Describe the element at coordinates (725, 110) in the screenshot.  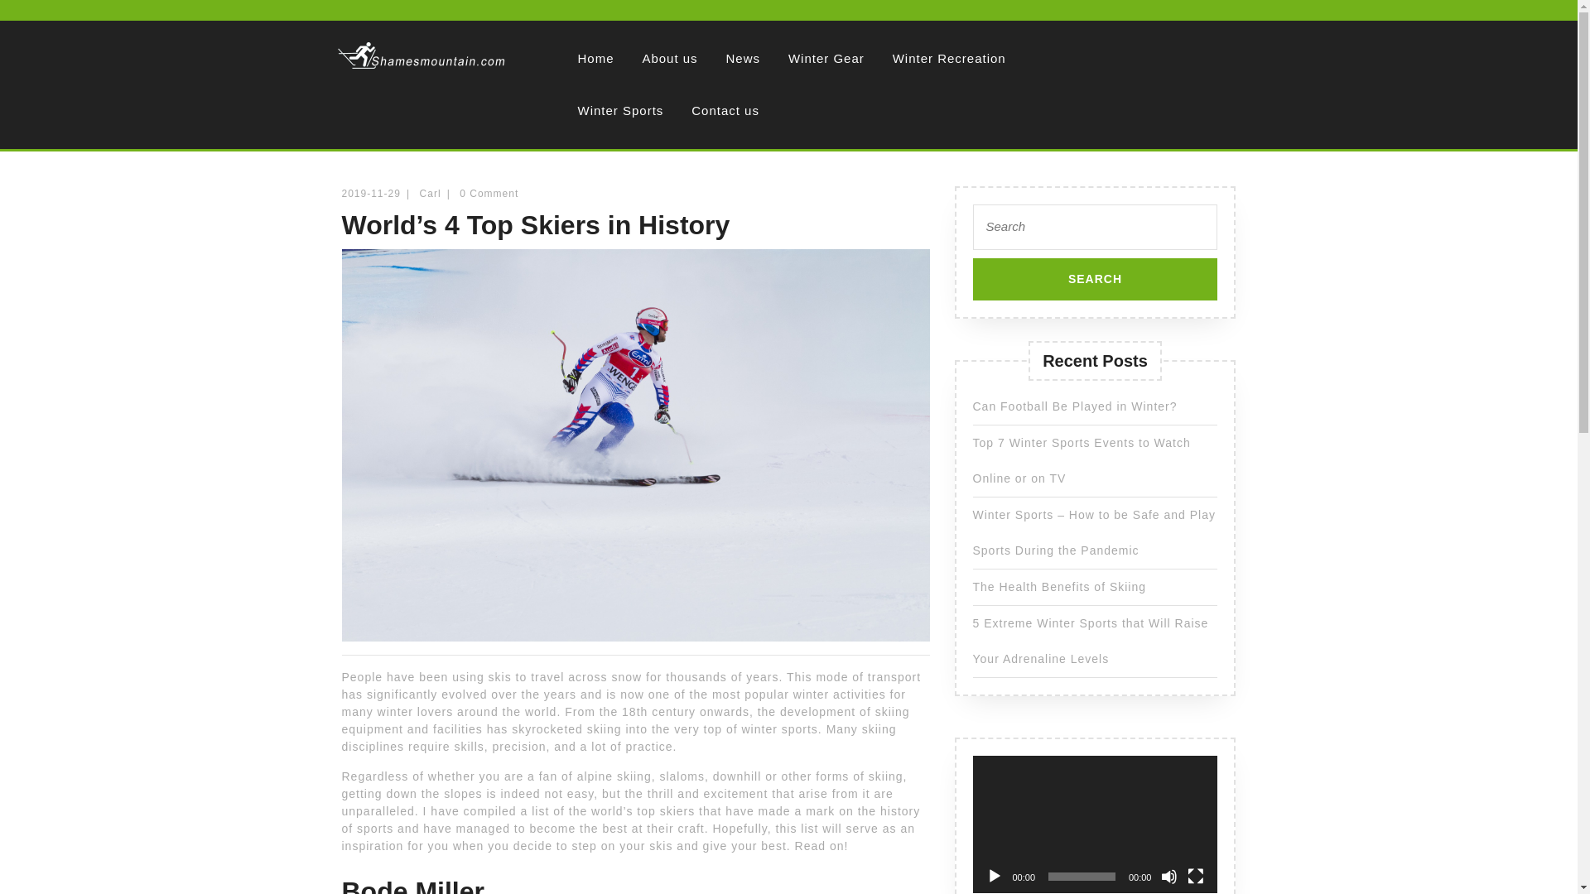
I see `Contact us` at that location.